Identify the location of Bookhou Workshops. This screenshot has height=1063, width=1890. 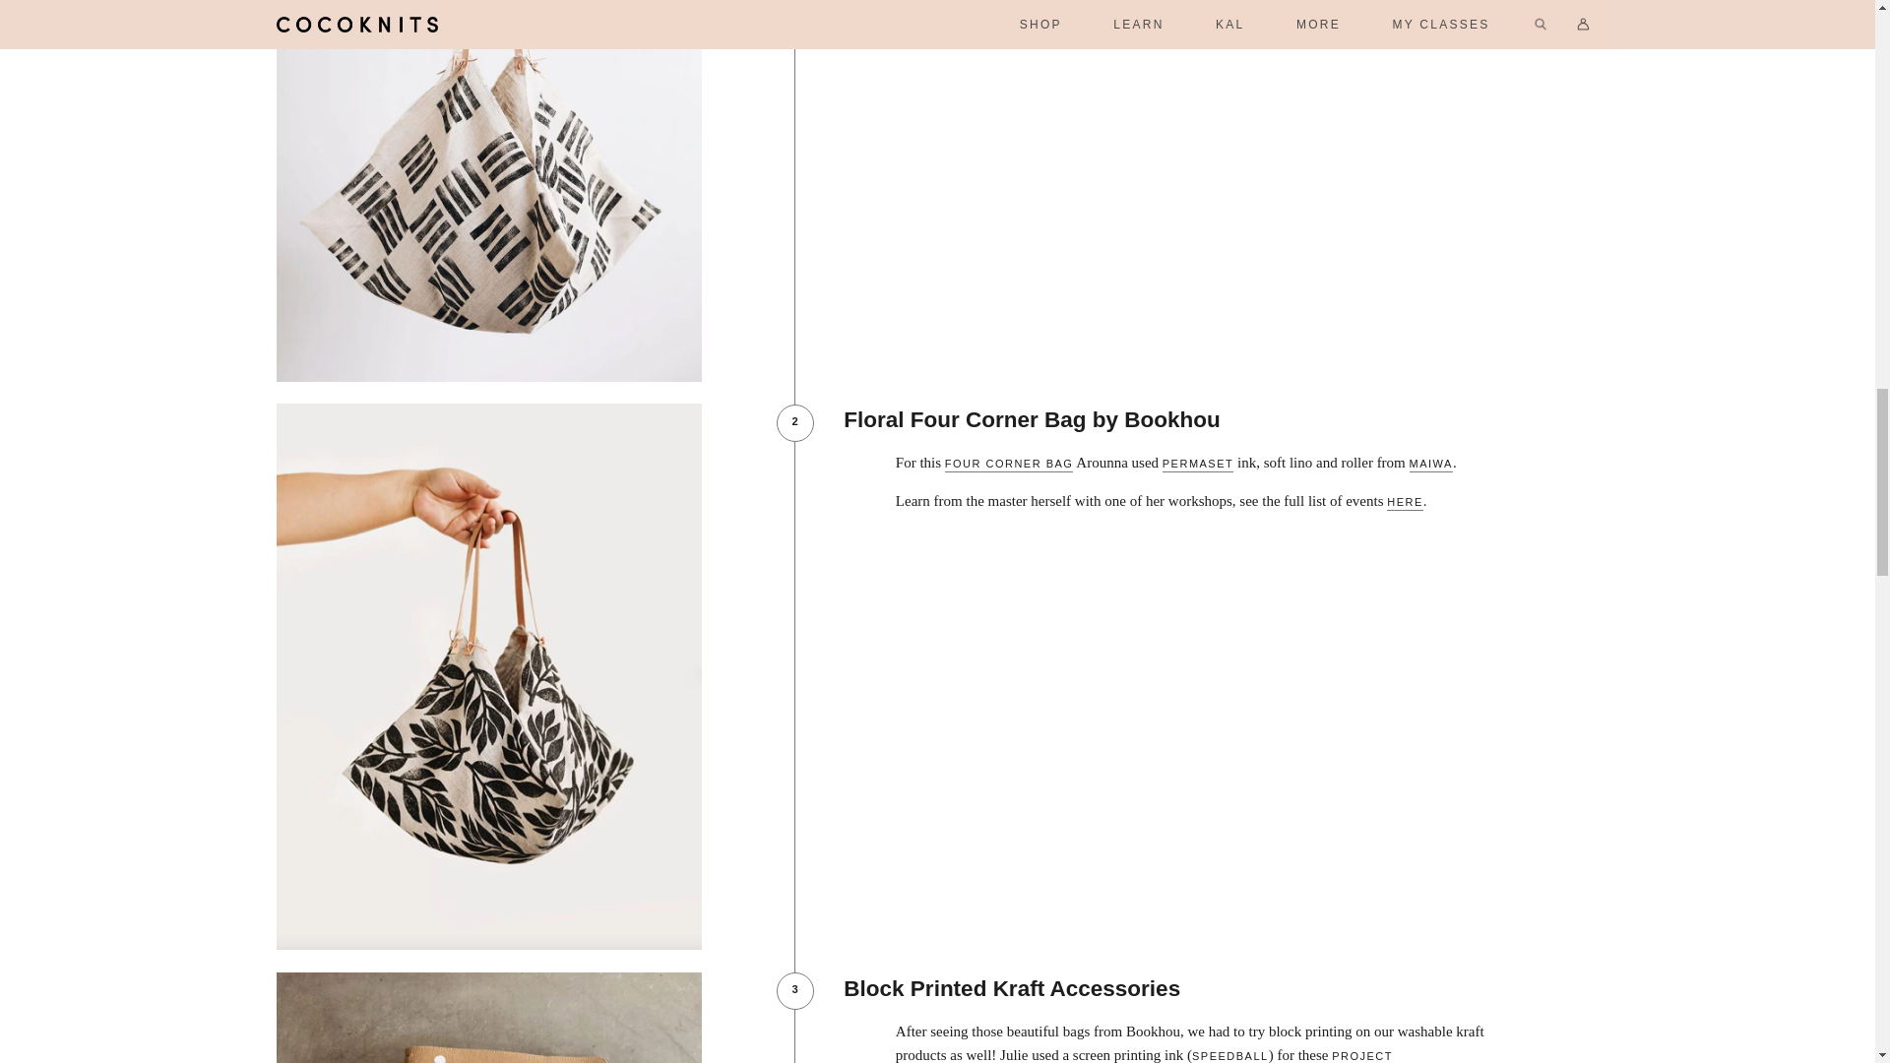
(1405, 504).